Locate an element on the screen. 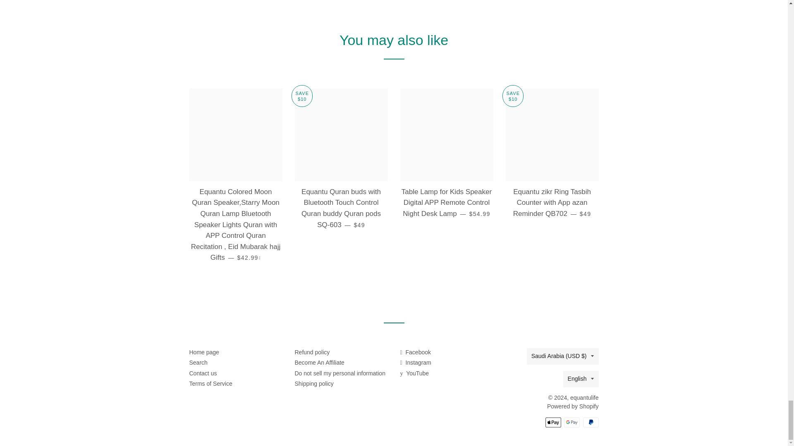 This screenshot has width=794, height=446. equantulife on Facebook is located at coordinates (415, 352).